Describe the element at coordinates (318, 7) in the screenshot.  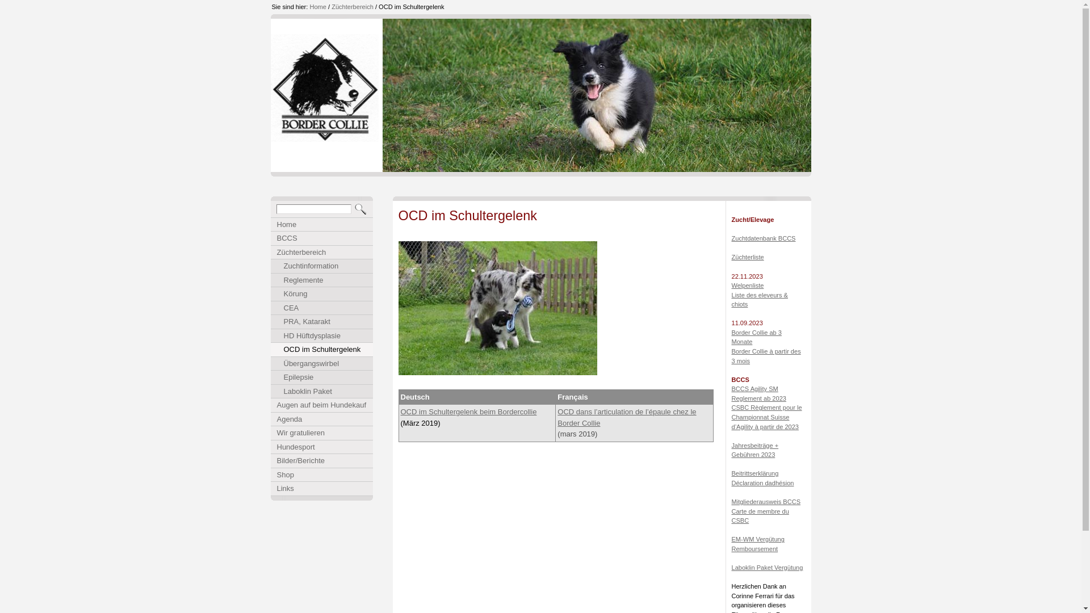
I see `Home` at that location.